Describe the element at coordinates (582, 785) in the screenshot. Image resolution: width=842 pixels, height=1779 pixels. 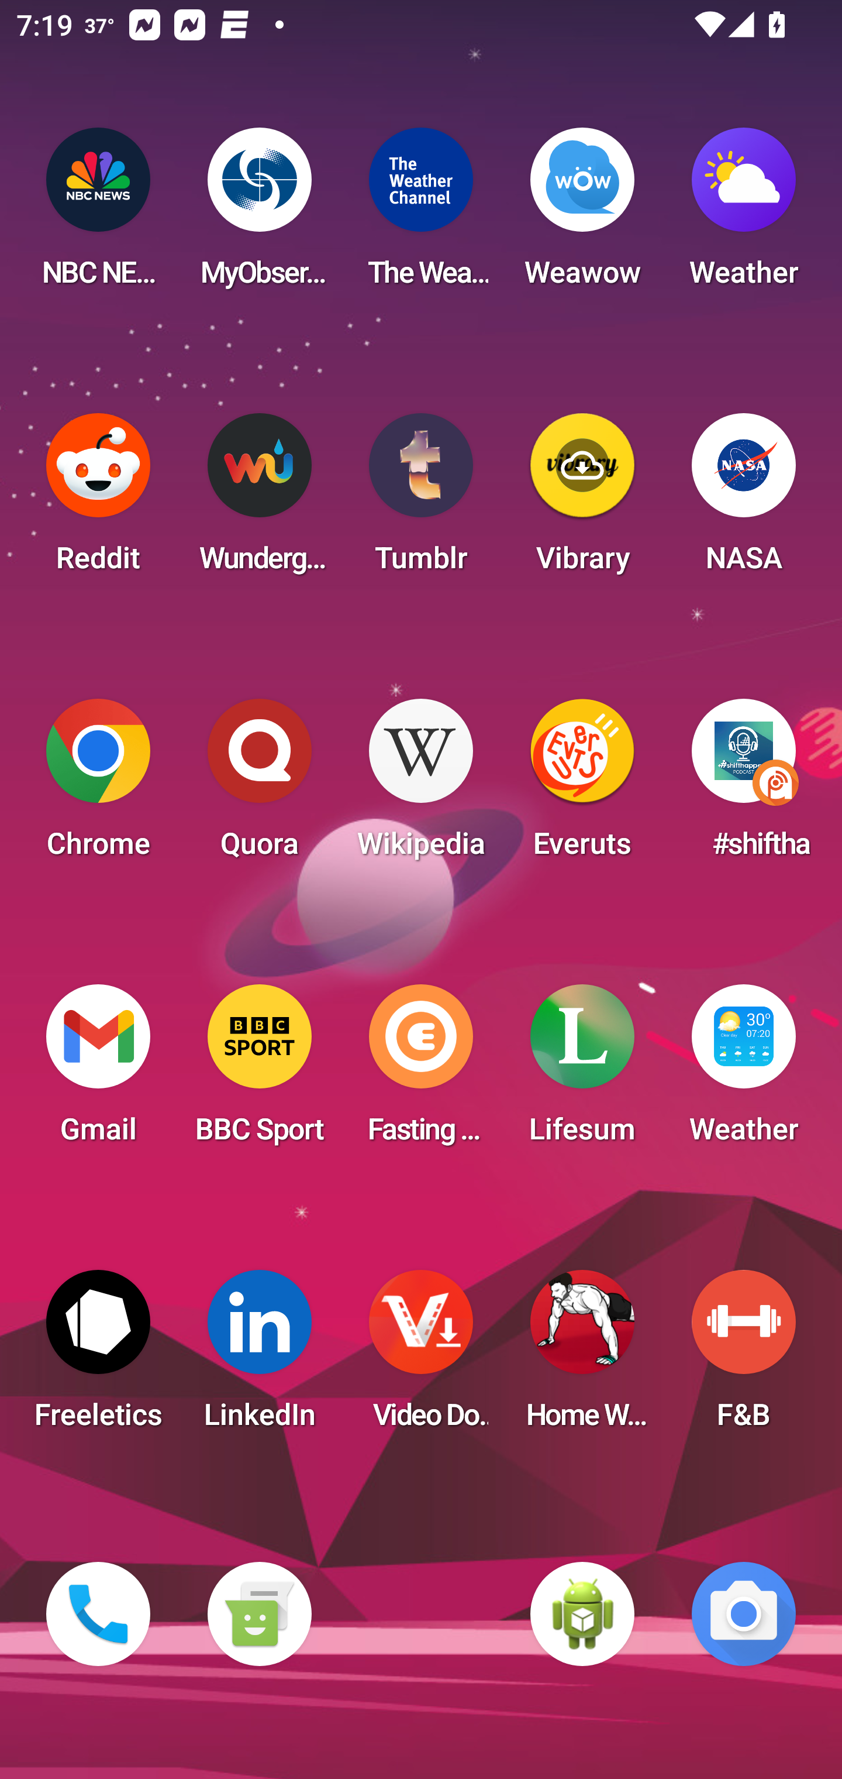
I see `Everuts` at that location.